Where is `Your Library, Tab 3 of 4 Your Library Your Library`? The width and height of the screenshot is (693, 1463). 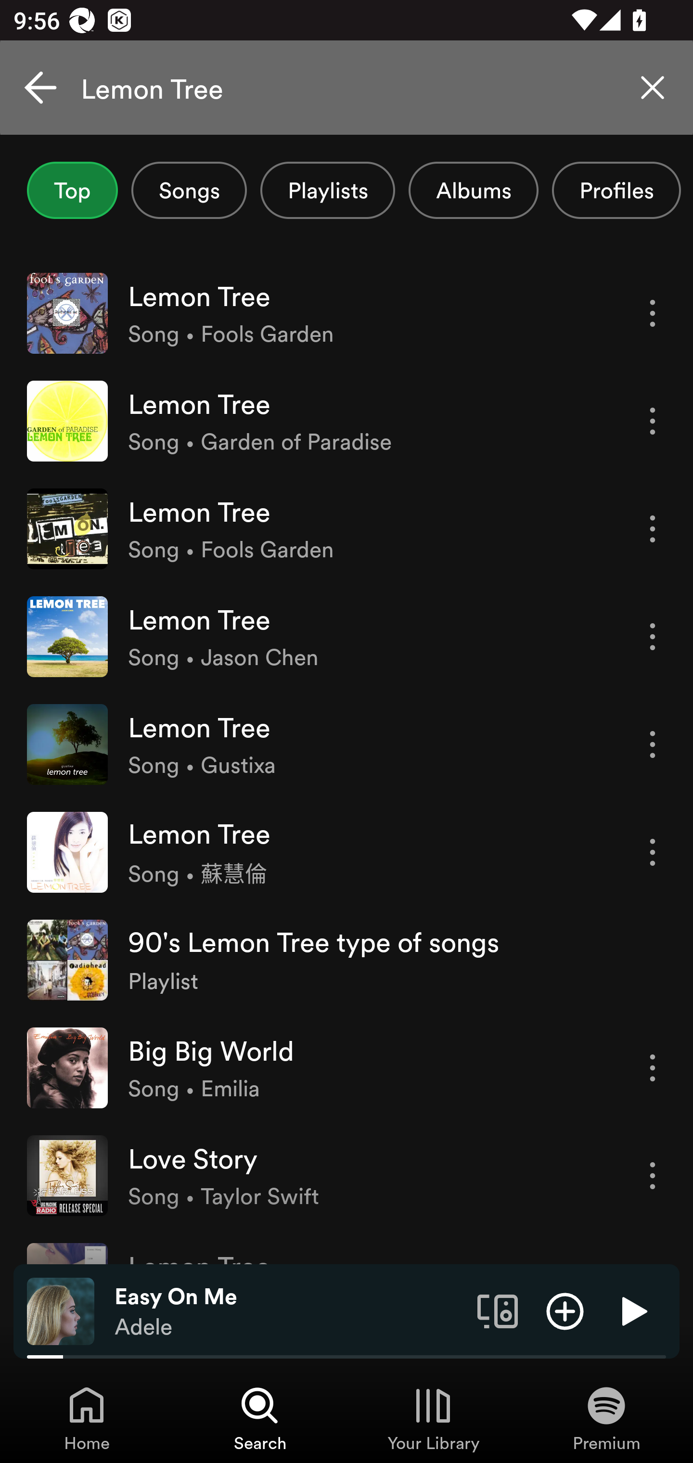 Your Library, Tab 3 of 4 Your Library Your Library is located at coordinates (433, 1418).